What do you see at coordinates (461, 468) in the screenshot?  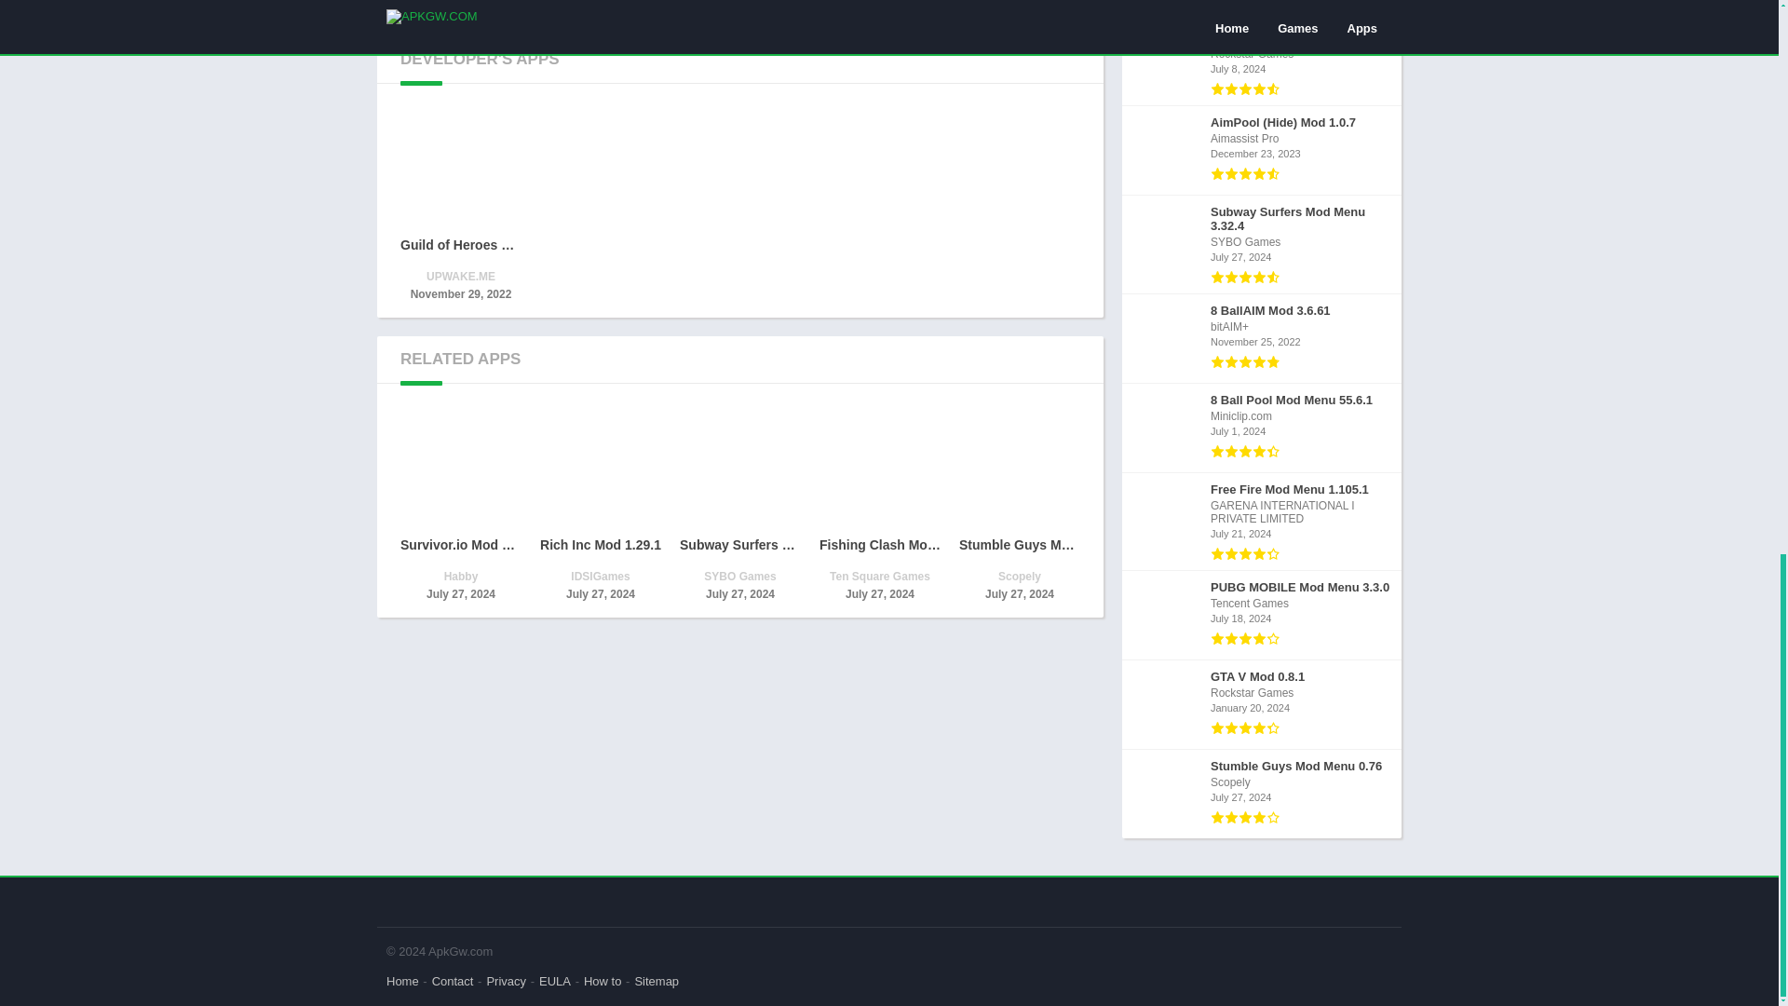 I see `Survivor.io Mod Menu 3.0.0 3` at bounding box center [461, 468].